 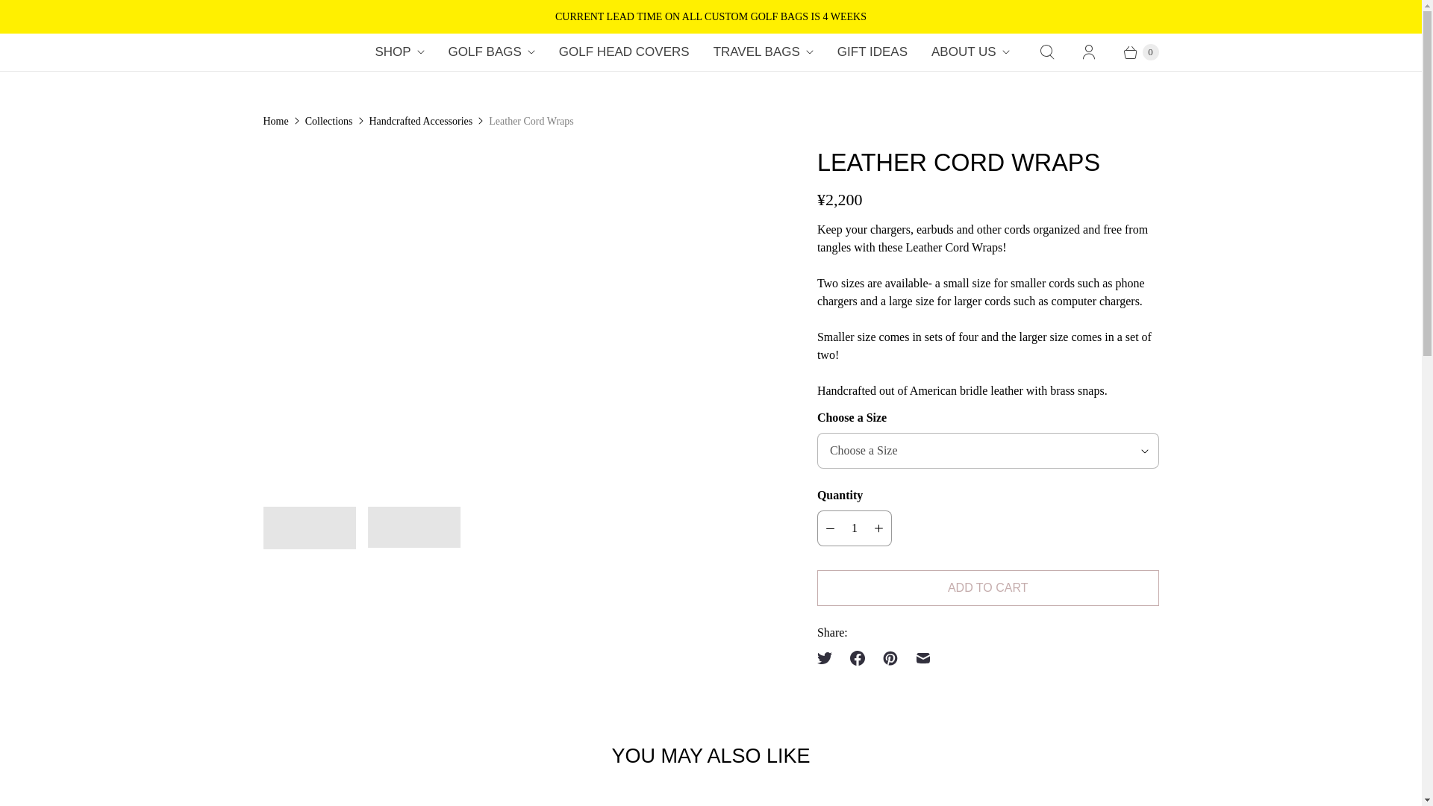 I want to click on GIFT IDEAS, so click(x=872, y=52).